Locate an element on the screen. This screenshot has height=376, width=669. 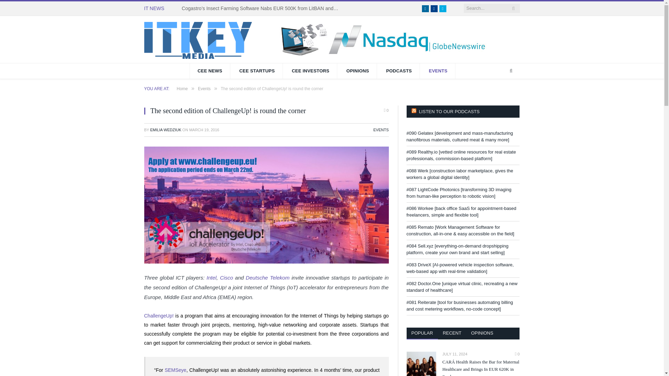
Search is located at coordinates (511, 71).